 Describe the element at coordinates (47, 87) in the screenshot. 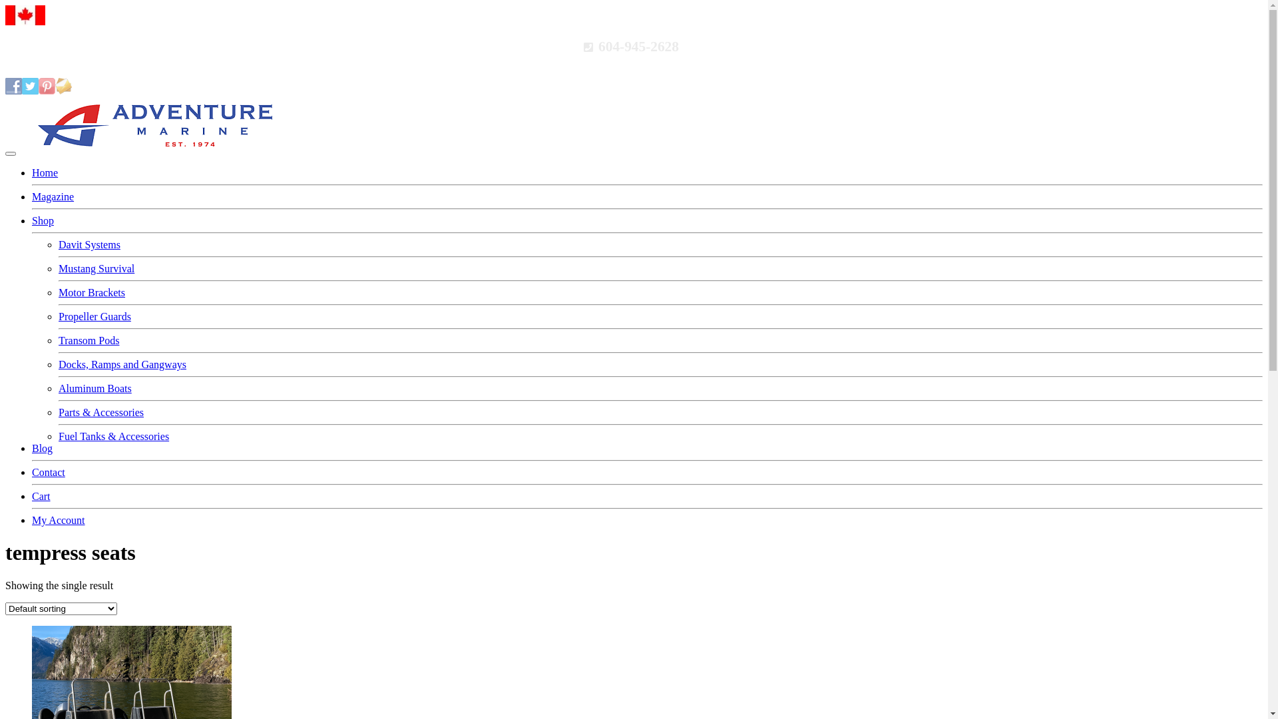

I see `Follow Us on Pinterest` at that location.